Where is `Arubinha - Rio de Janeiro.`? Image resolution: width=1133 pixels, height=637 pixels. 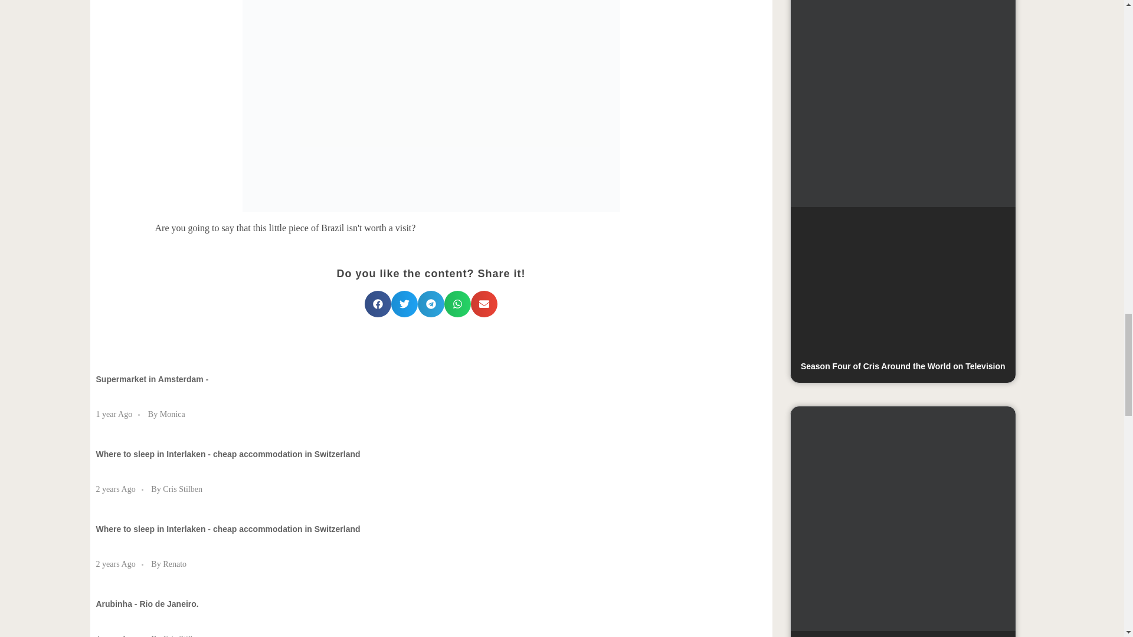
Arubinha - Rio de Janeiro. is located at coordinates (146, 604).